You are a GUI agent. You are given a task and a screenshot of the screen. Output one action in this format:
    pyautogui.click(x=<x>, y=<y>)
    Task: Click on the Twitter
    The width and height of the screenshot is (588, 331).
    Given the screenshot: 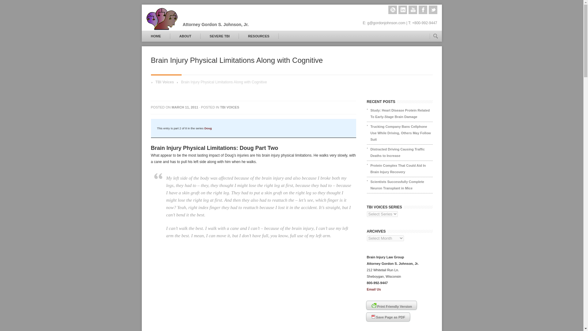 What is the action you would take?
    pyautogui.click(x=433, y=10)
    